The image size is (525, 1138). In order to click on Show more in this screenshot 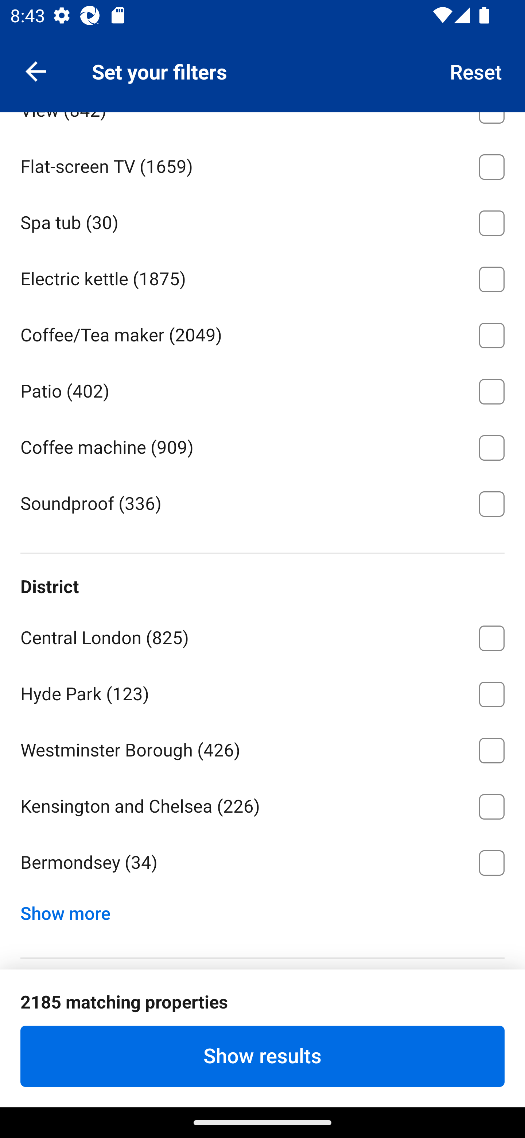, I will do `click(71, 910)`.